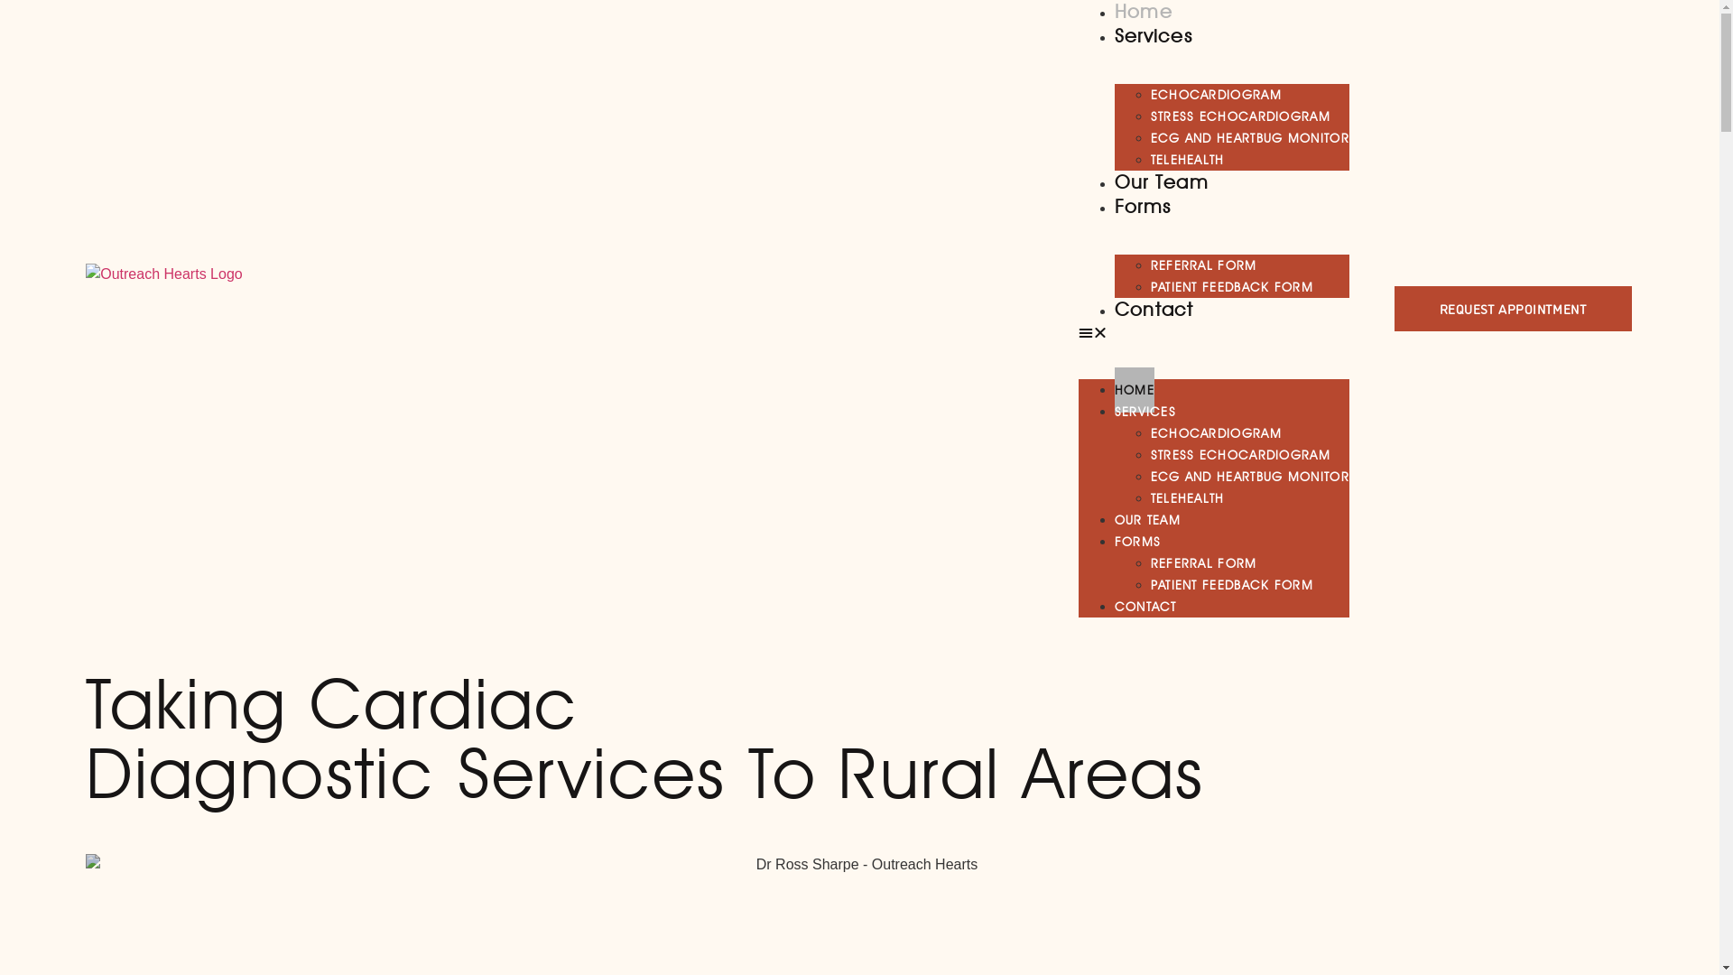 This screenshot has height=975, width=1733. Describe the element at coordinates (1138, 542) in the screenshot. I see `FORMS` at that location.